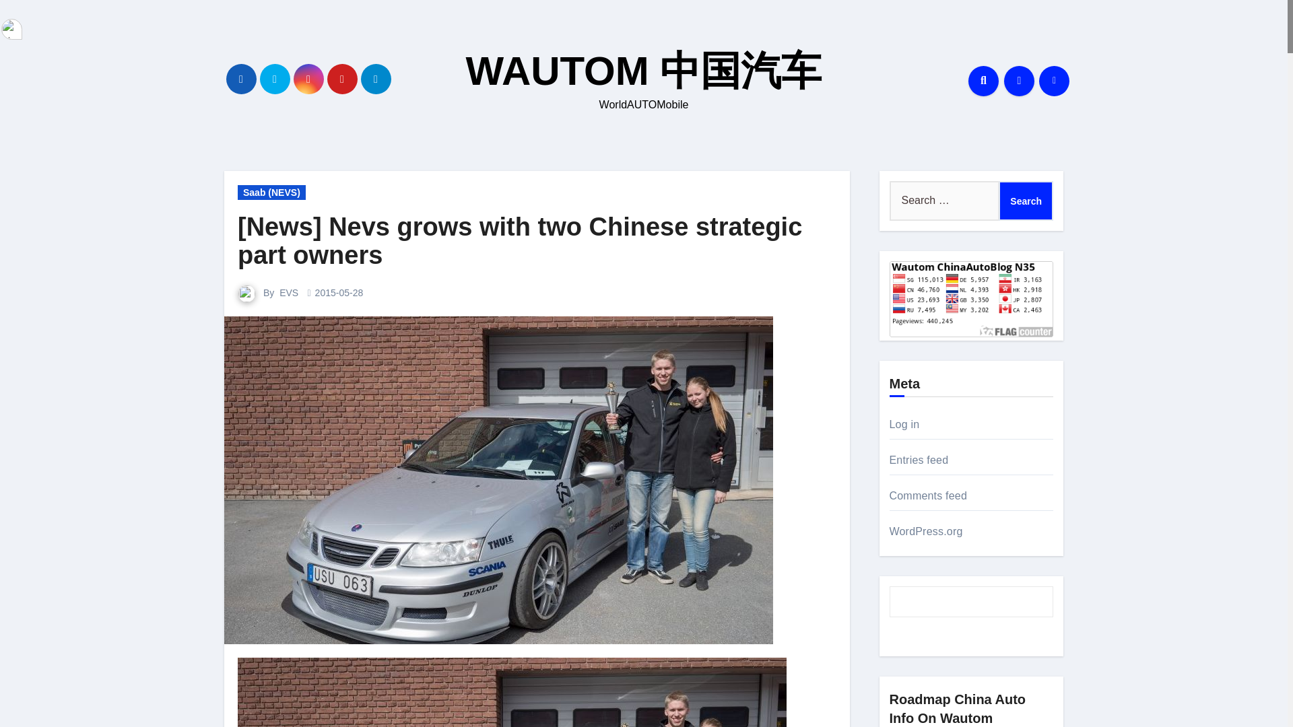  I want to click on brid1970, so click(11, 30).